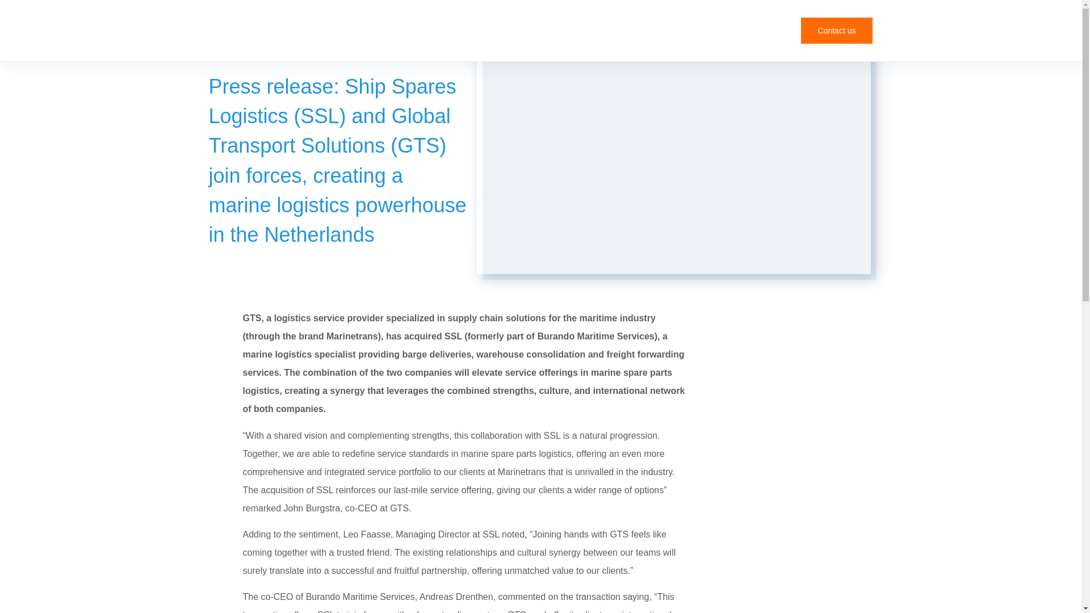  I want to click on Contact us, so click(837, 31).